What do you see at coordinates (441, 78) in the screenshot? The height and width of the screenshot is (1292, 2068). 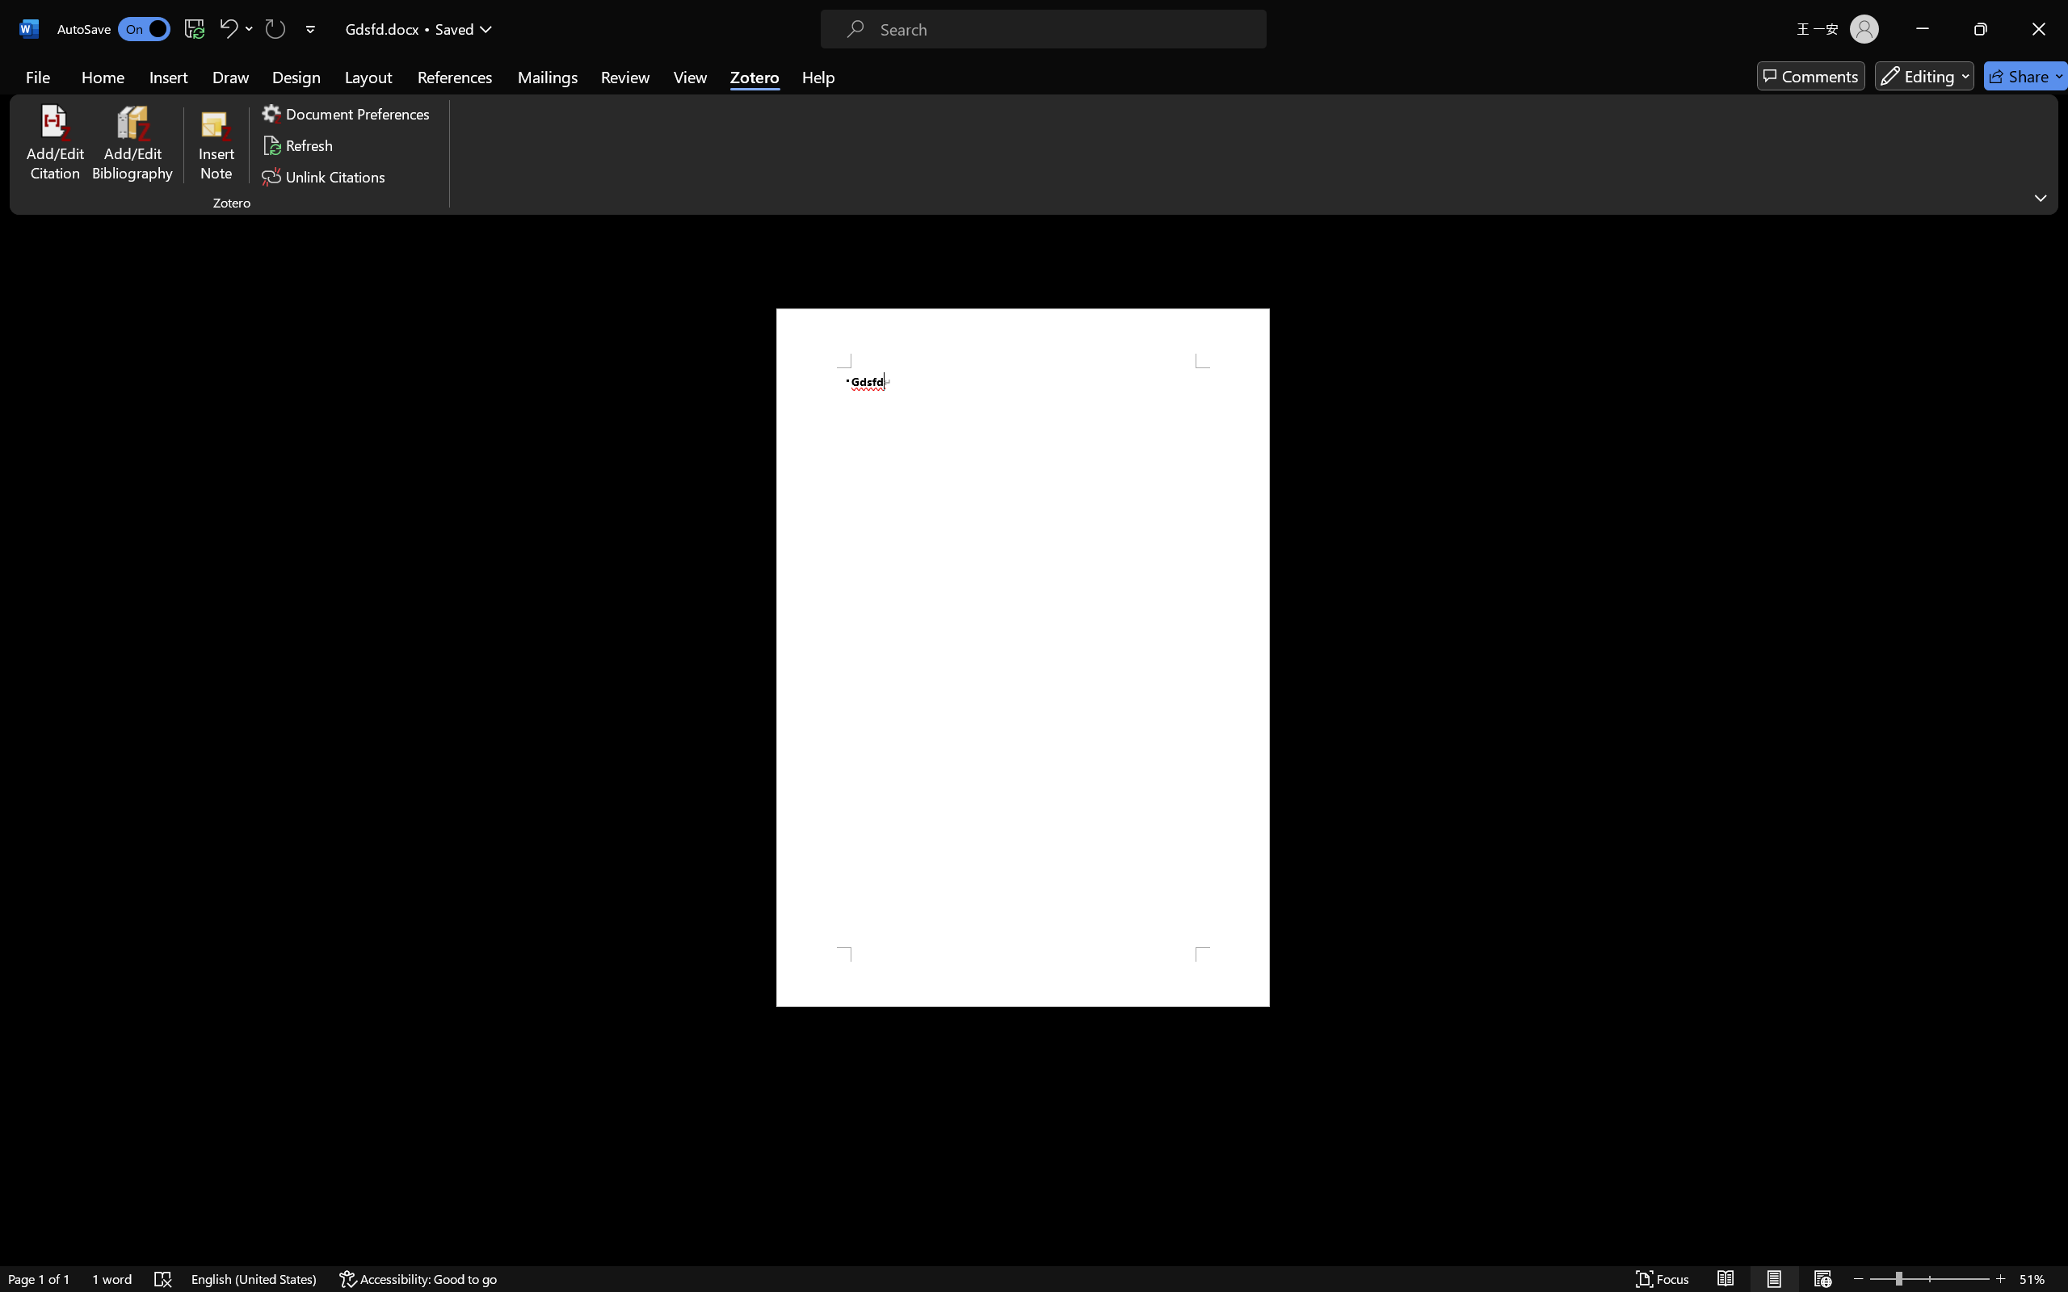 I see `Decrease Font Size` at bounding box center [441, 78].